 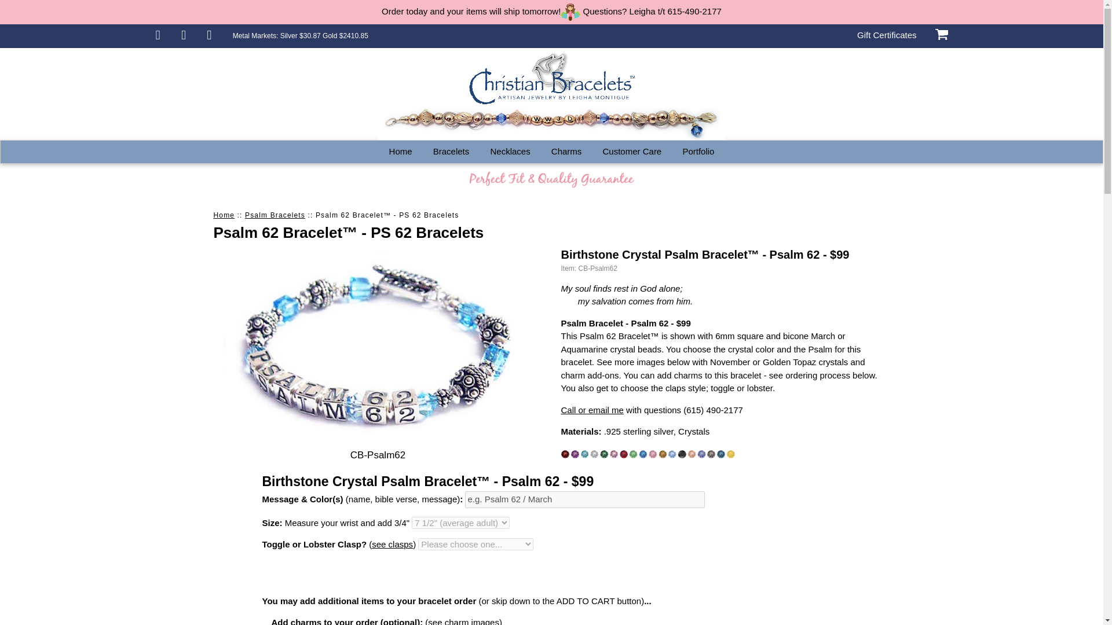 I want to click on Customer Care, so click(x=632, y=152).